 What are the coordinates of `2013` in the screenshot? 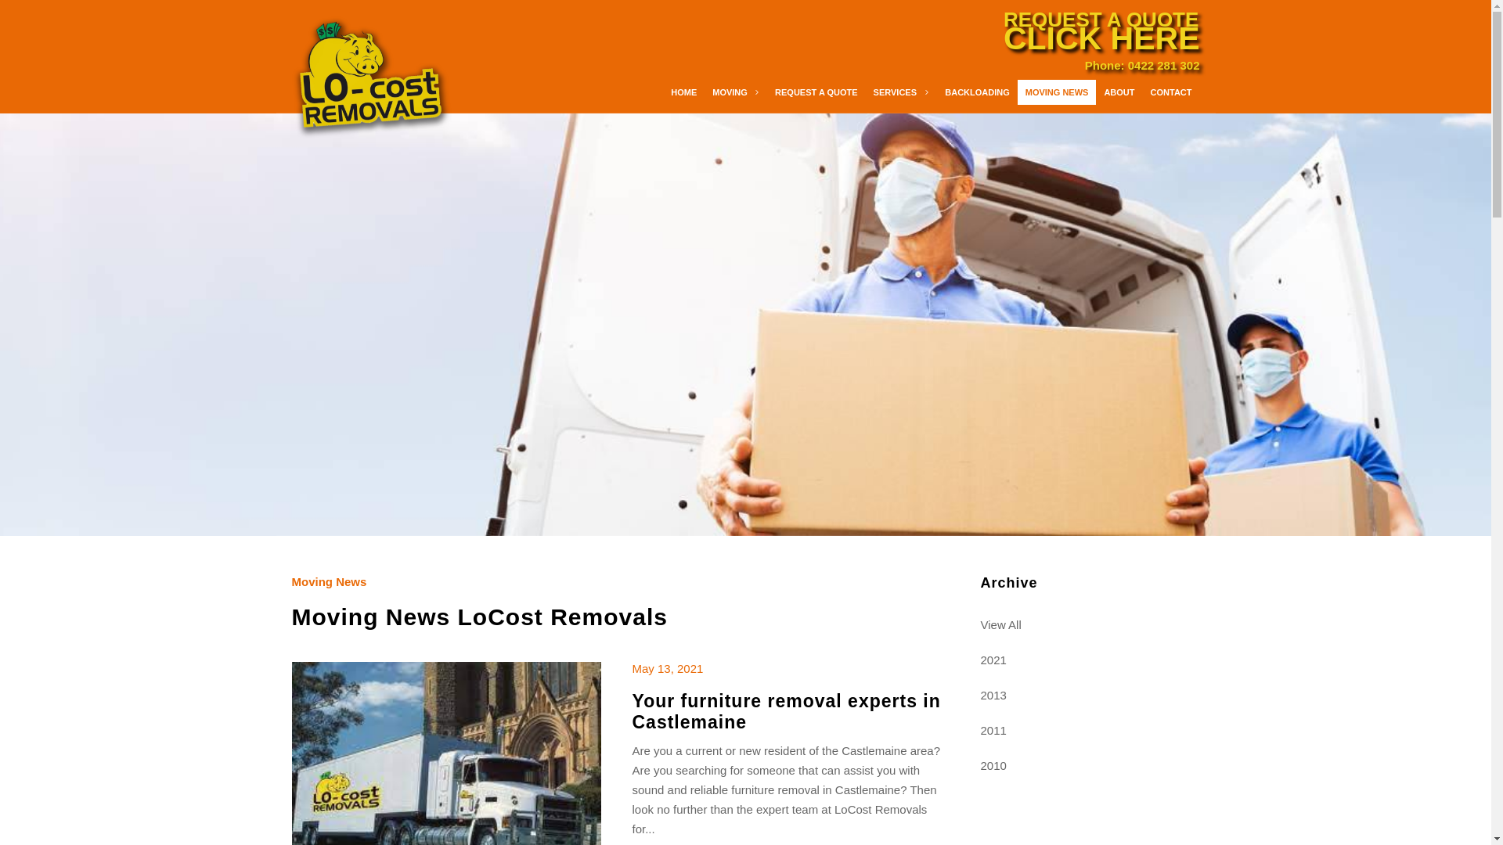 It's located at (1090, 695).